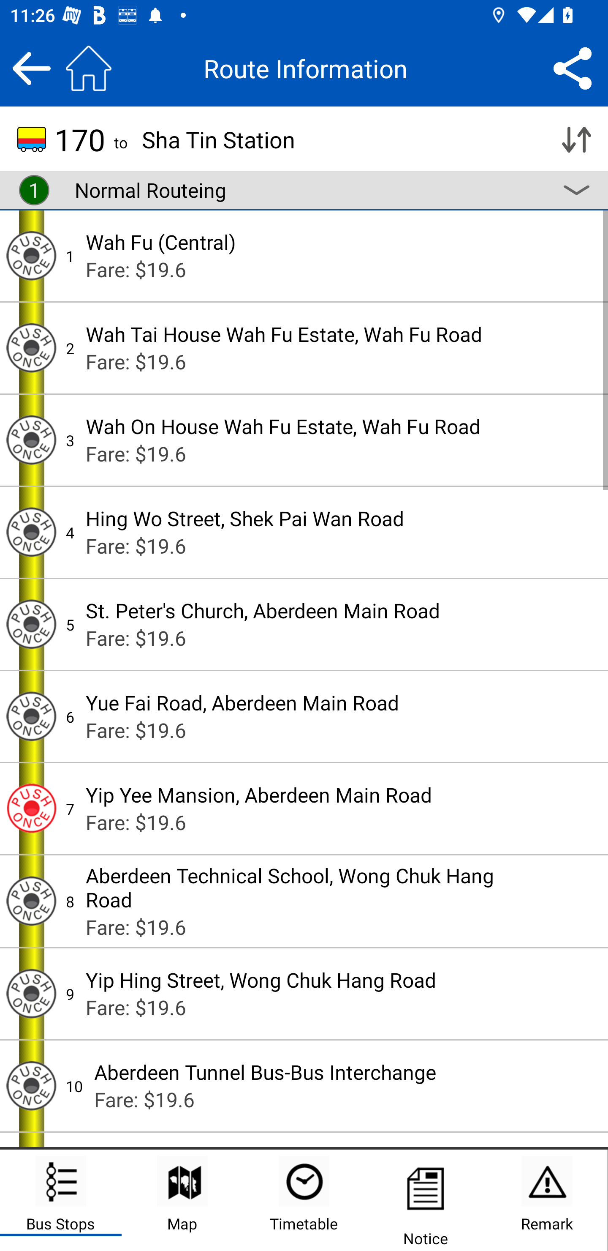  What do you see at coordinates (31, 347) in the screenshot?
I see `Alight Reminder` at bounding box center [31, 347].